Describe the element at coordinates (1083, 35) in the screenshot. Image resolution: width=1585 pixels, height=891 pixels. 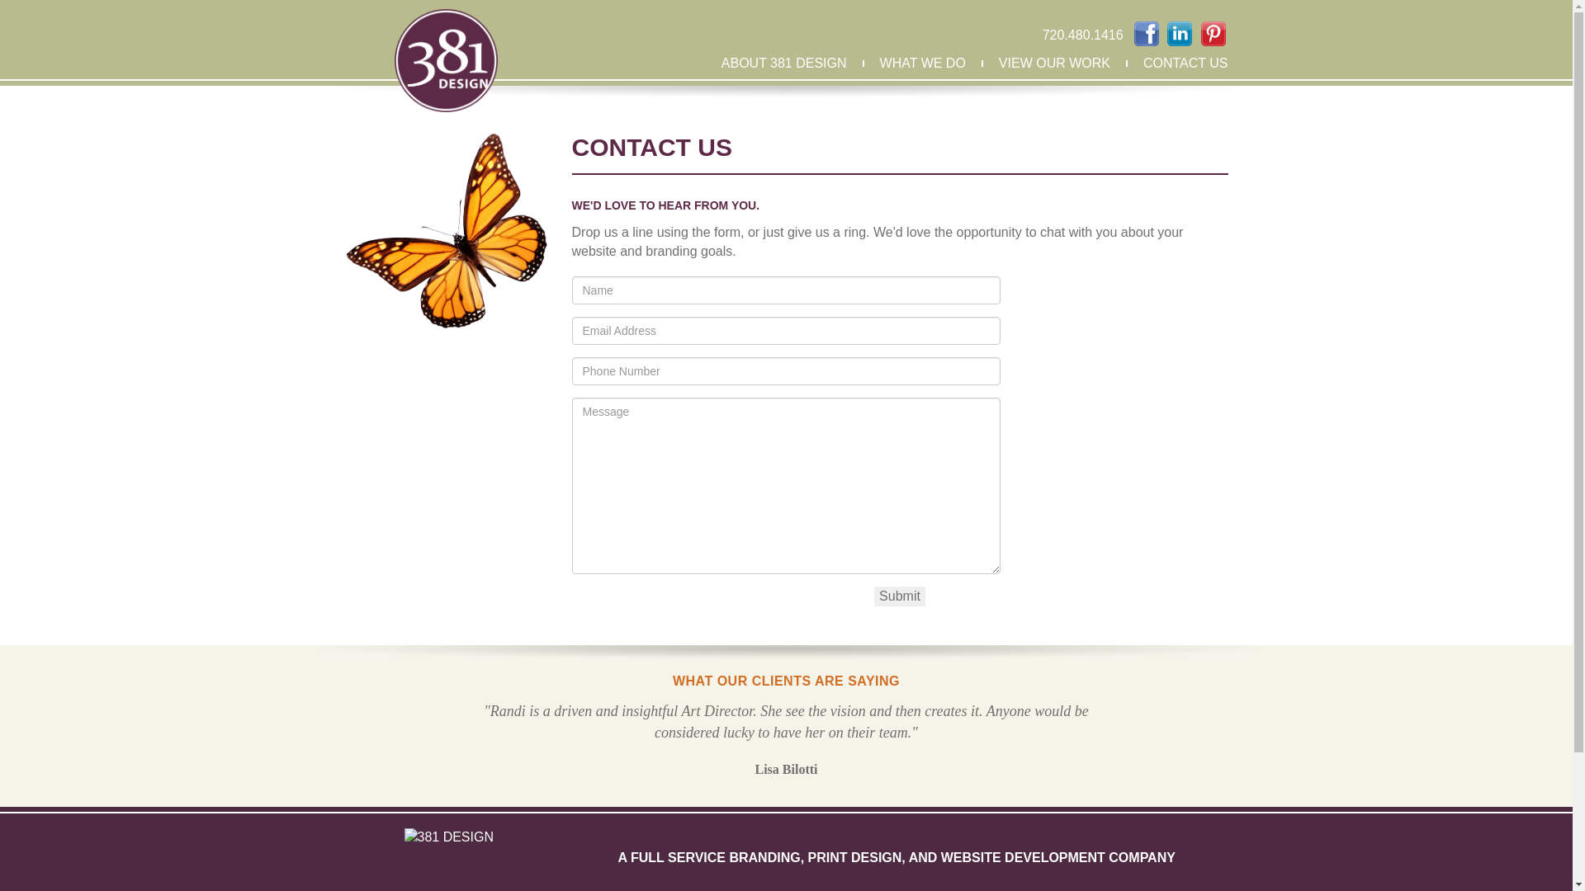
I see `720.480.1416` at that location.